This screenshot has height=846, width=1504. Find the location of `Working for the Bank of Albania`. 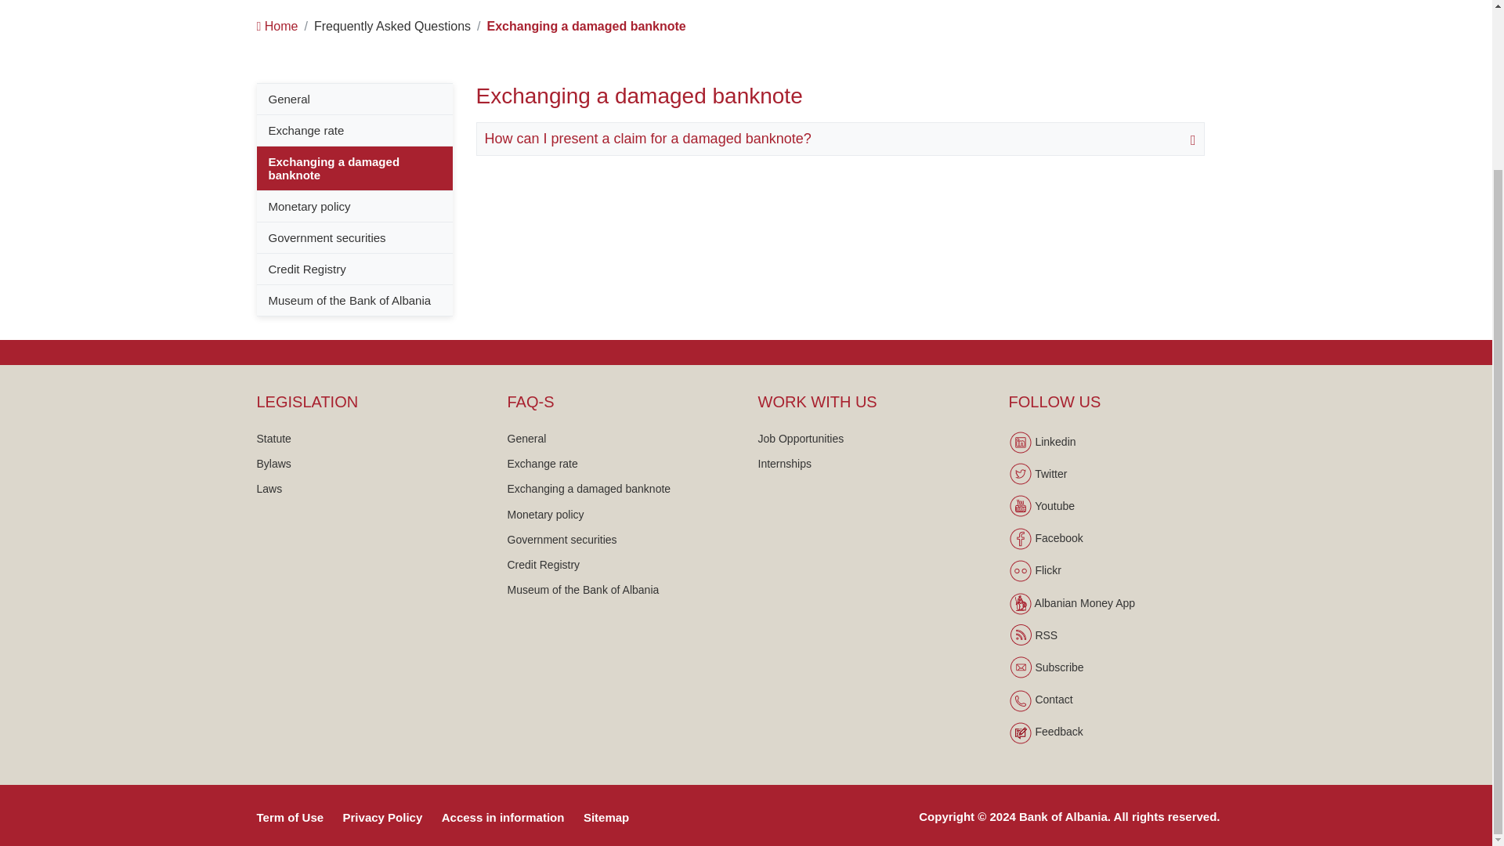

Working for the Bank of Albania is located at coordinates (801, 439).